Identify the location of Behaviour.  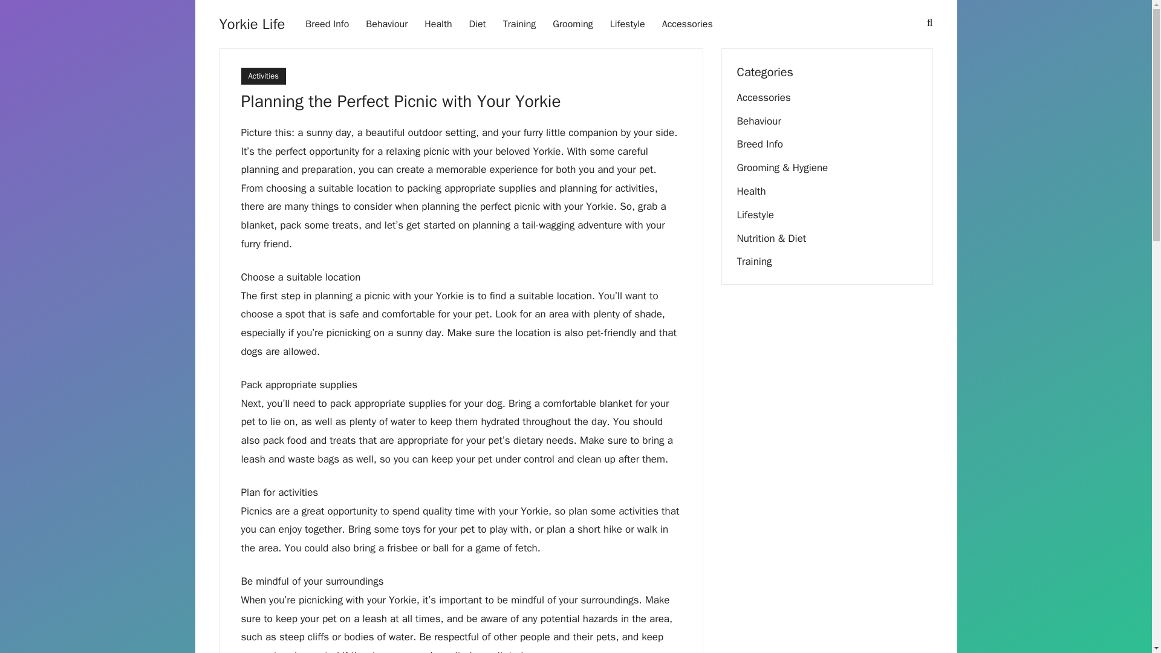
(386, 24).